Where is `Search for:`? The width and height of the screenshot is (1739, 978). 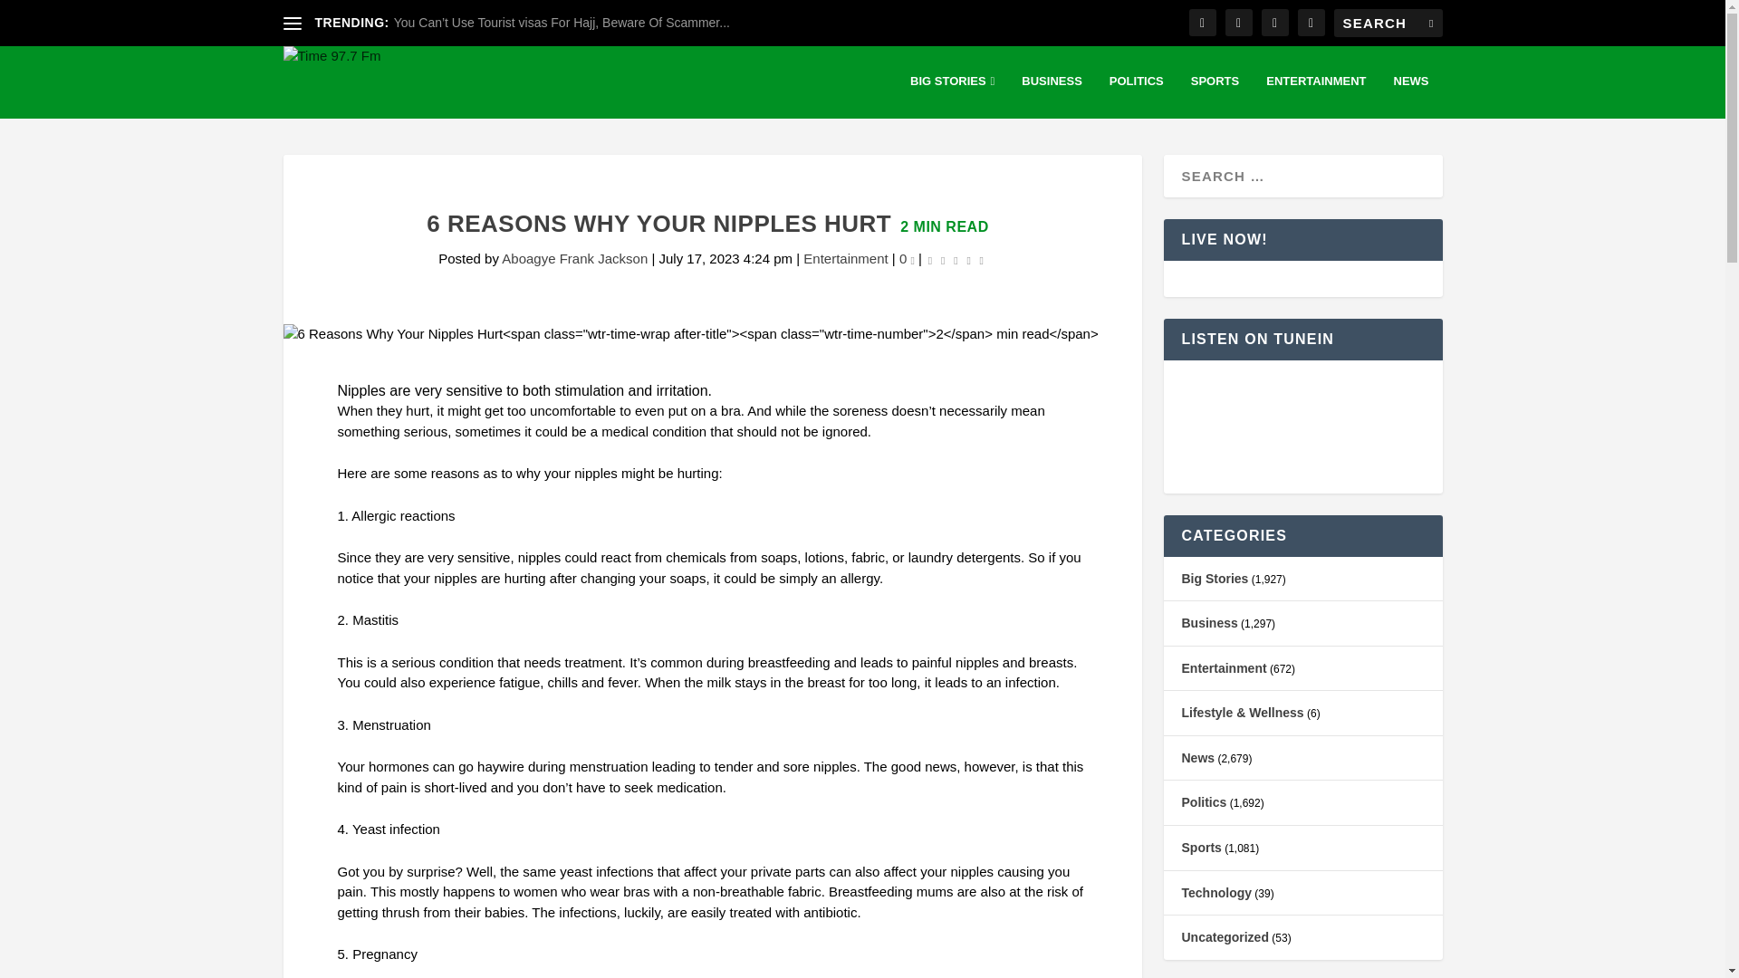 Search for: is located at coordinates (1388, 23).